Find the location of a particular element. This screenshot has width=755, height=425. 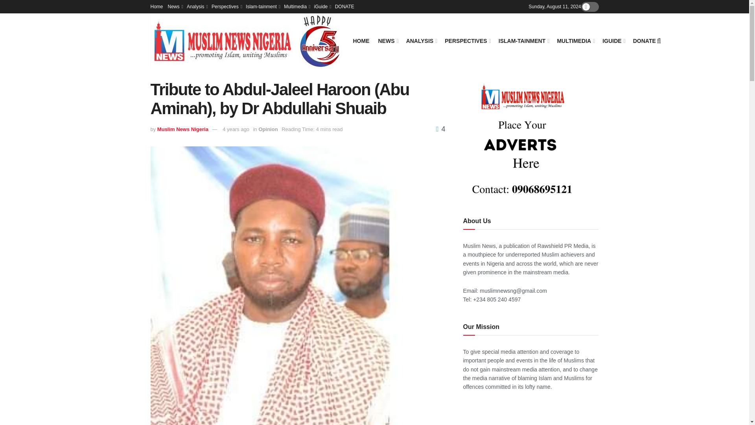

Analysis is located at coordinates (197, 6).